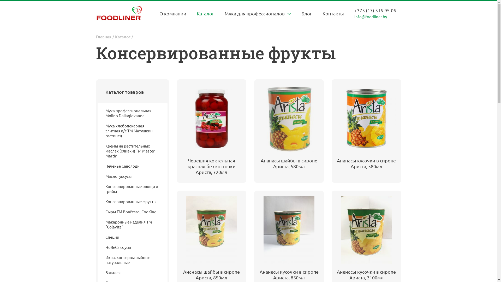 Image resolution: width=501 pixels, height=282 pixels. Describe the element at coordinates (375, 10) in the screenshot. I see `+375 (17) 516-95-06` at that location.